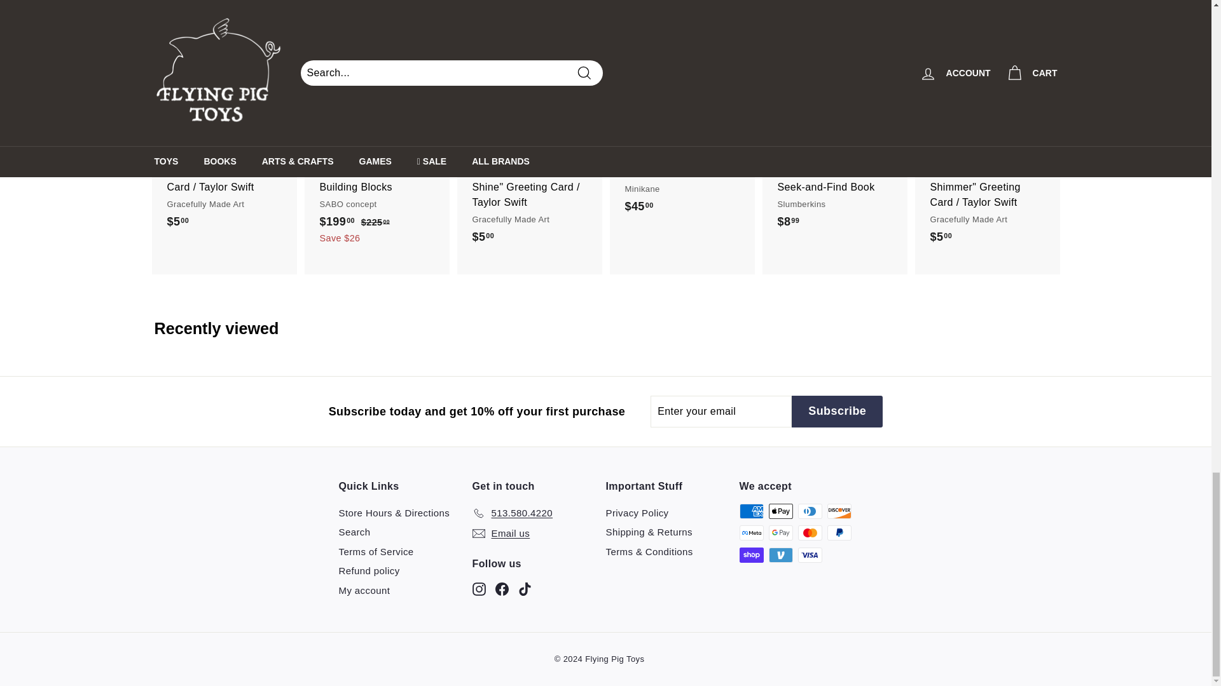  Describe the element at coordinates (780, 511) in the screenshot. I see `Apple Pay` at that location.